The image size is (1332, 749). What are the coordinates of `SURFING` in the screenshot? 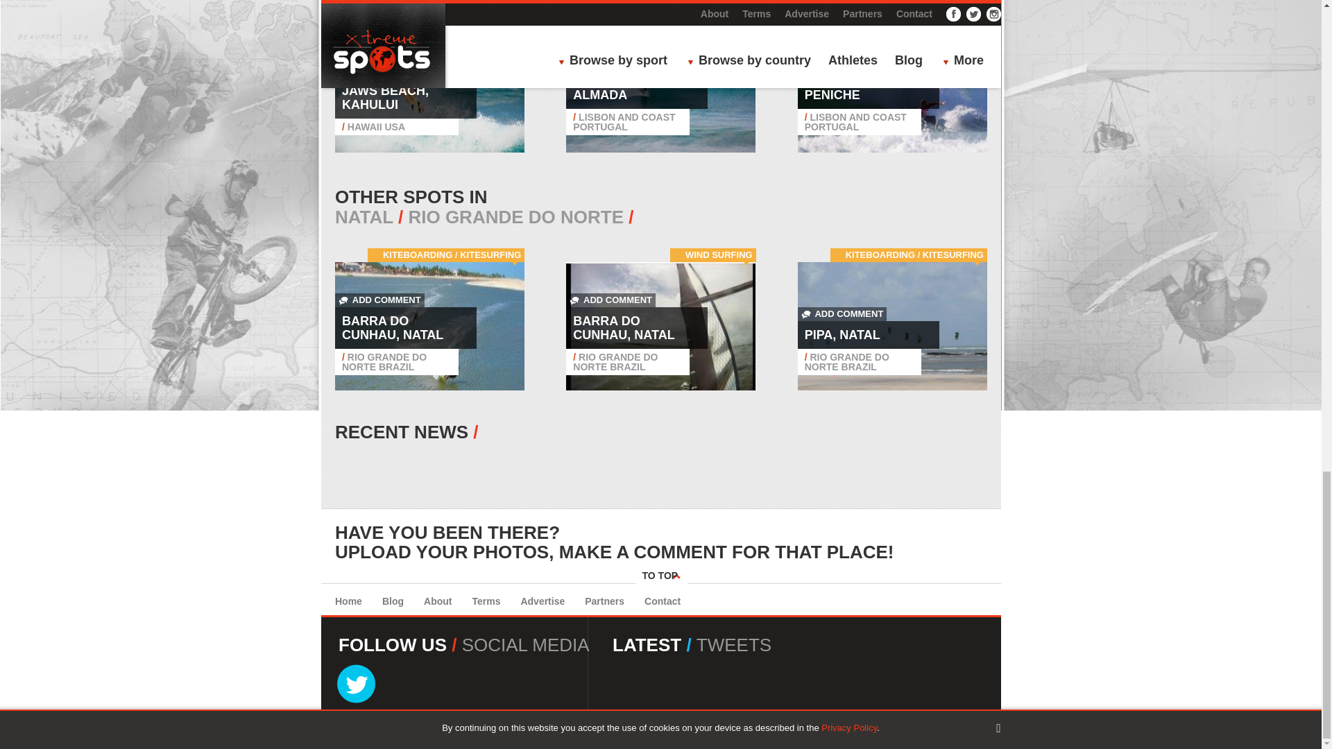 It's located at (501, 15).